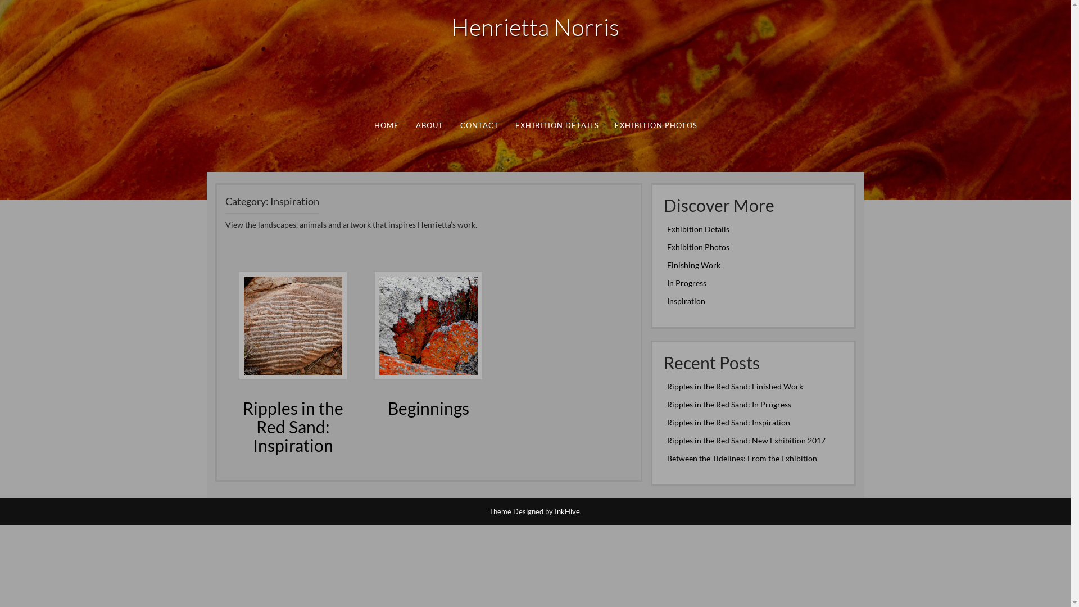 This screenshot has width=1079, height=607. What do you see at coordinates (293, 427) in the screenshot?
I see `Ripples in the Red Sand: Inspiration` at bounding box center [293, 427].